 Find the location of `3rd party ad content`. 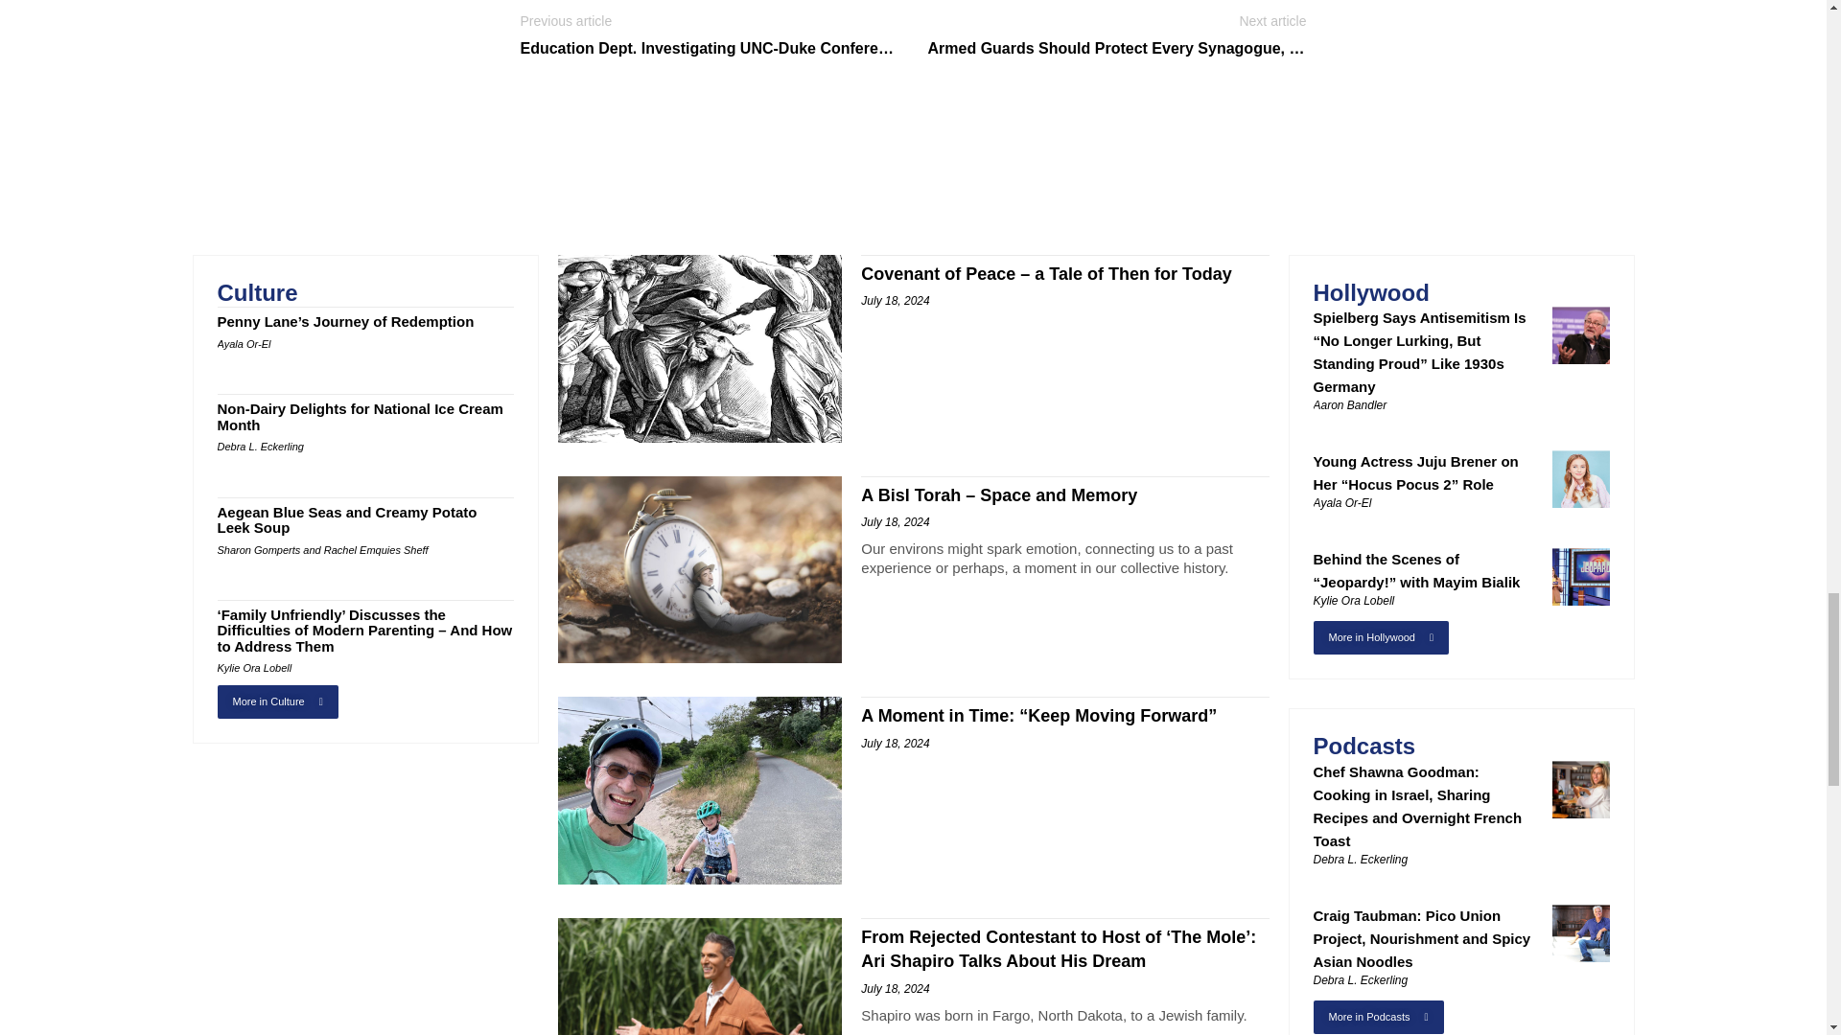

3rd party ad content is located at coordinates (912, 140).